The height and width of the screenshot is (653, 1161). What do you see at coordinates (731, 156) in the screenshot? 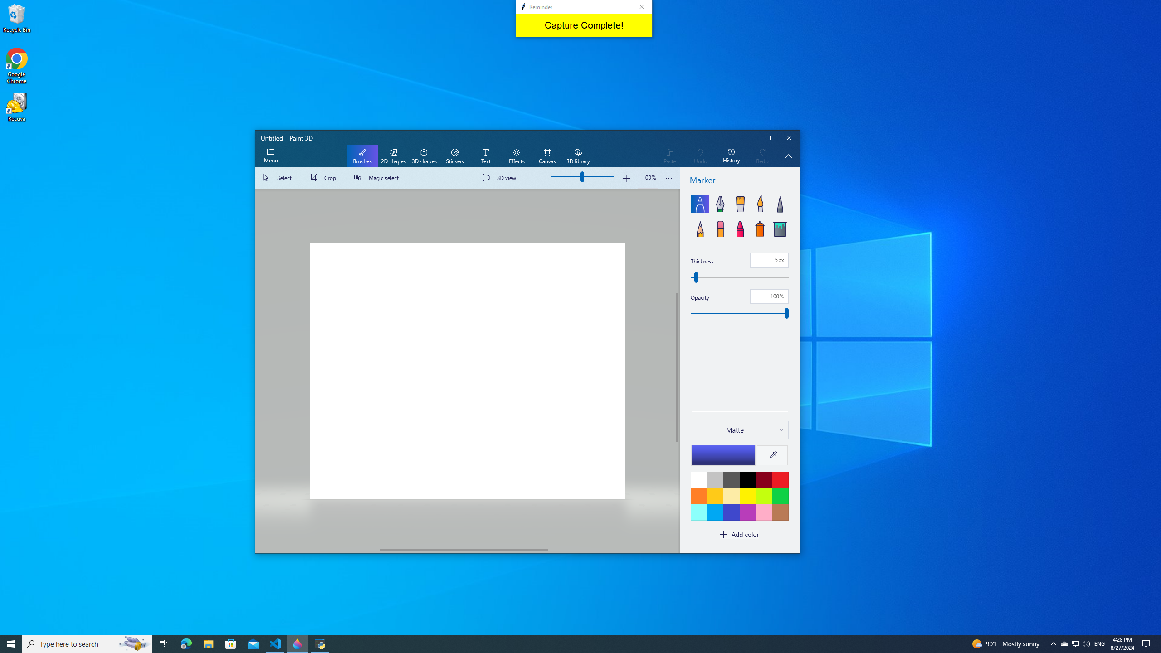
I see `History` at bounding box center [731, 156].